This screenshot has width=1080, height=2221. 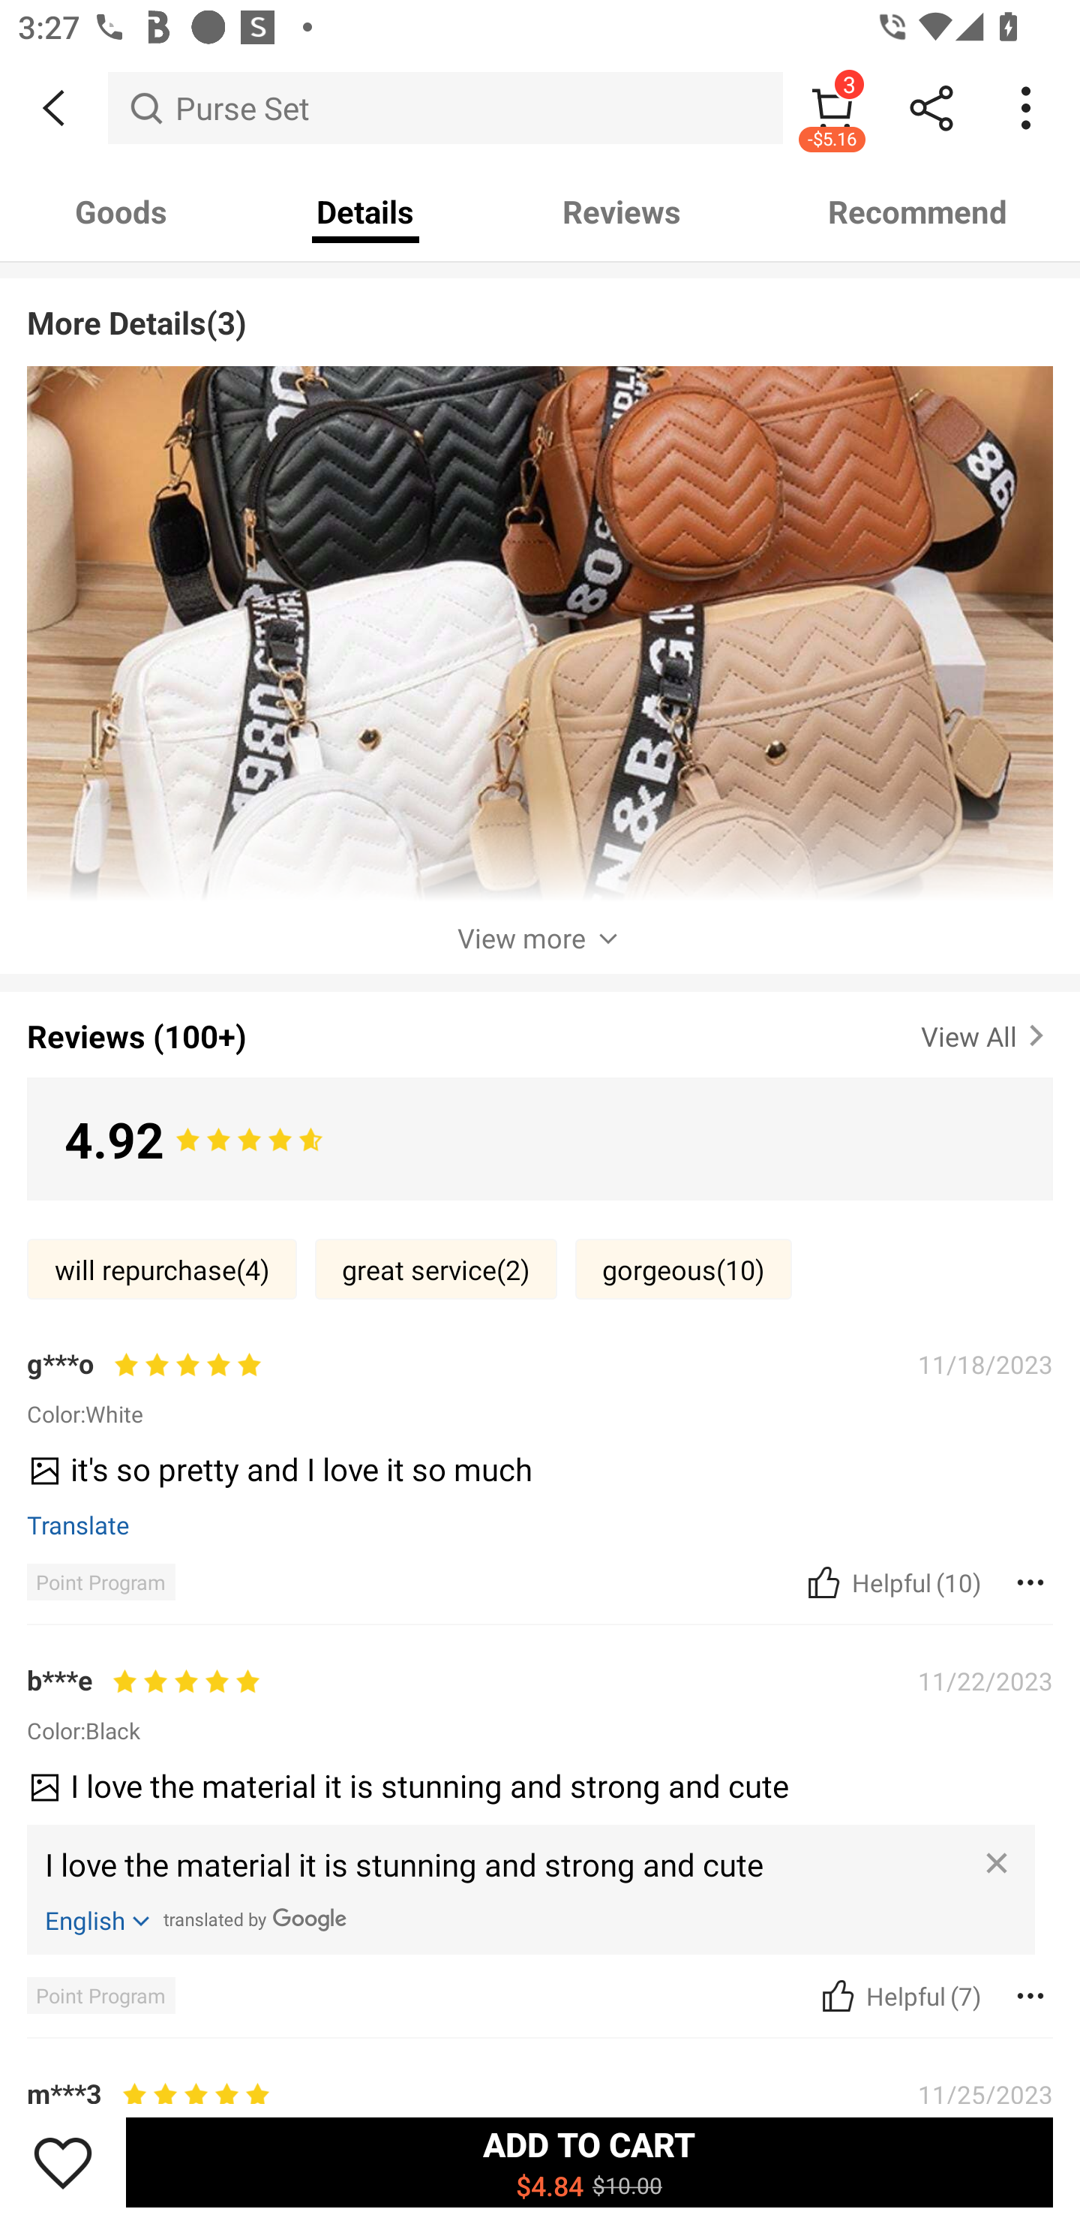 I want to click on b***e Rating5.0 11/22/2023 Color:Black, so click(x=540, y=1703).